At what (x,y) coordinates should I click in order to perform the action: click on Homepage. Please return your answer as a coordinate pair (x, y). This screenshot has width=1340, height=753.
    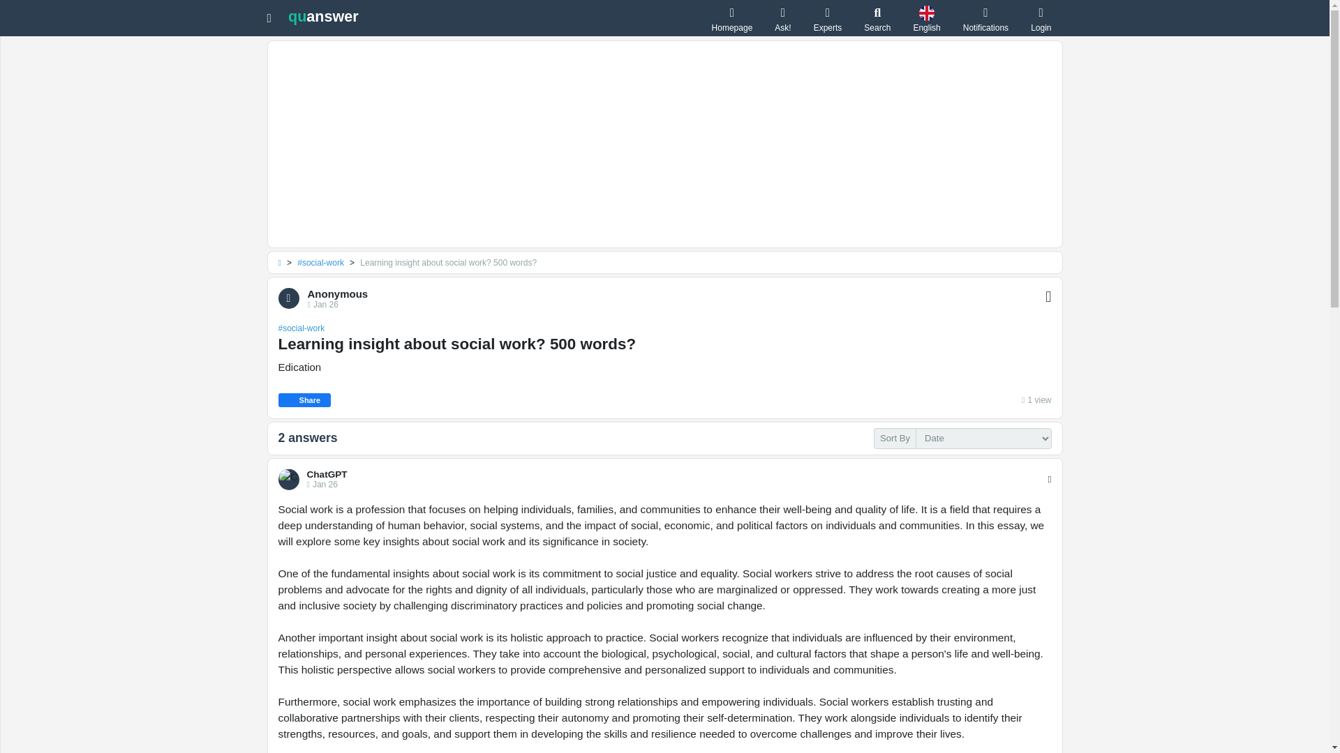
    Looking at the image, I should click on (731, 18).